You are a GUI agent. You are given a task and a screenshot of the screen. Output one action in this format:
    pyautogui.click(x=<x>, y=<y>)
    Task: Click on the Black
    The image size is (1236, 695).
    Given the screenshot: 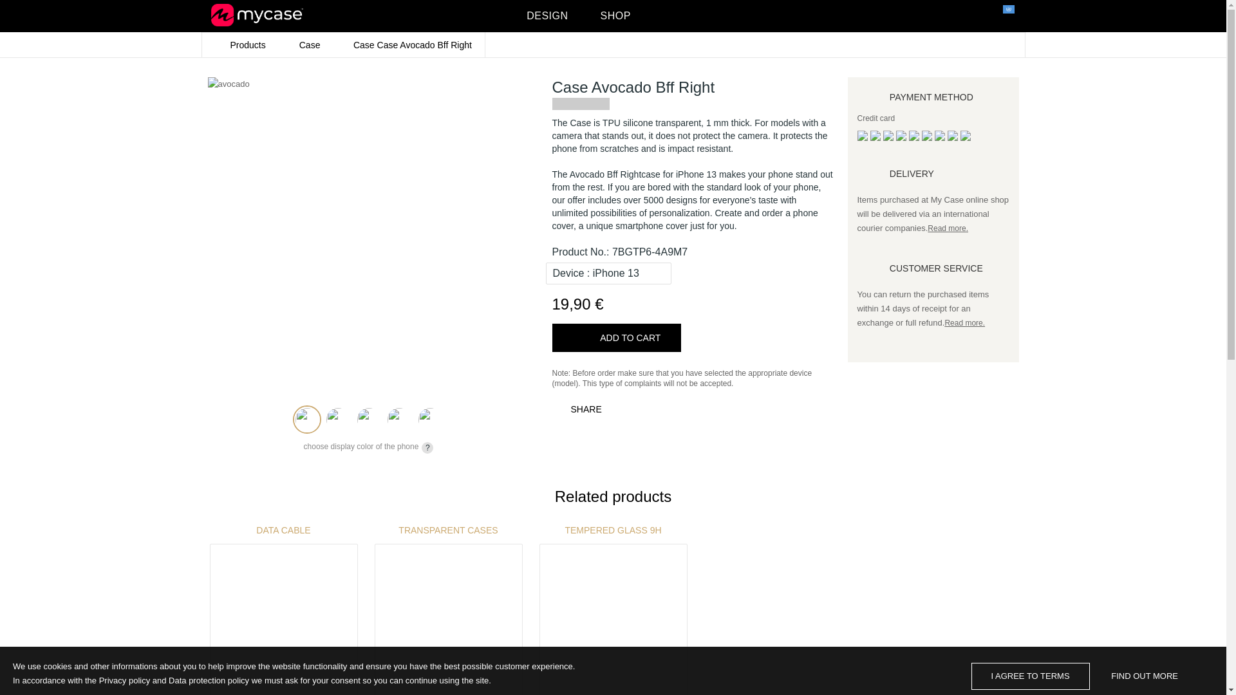 What is the action you would take?
    pyautogui.click(x=338, y=419)
    